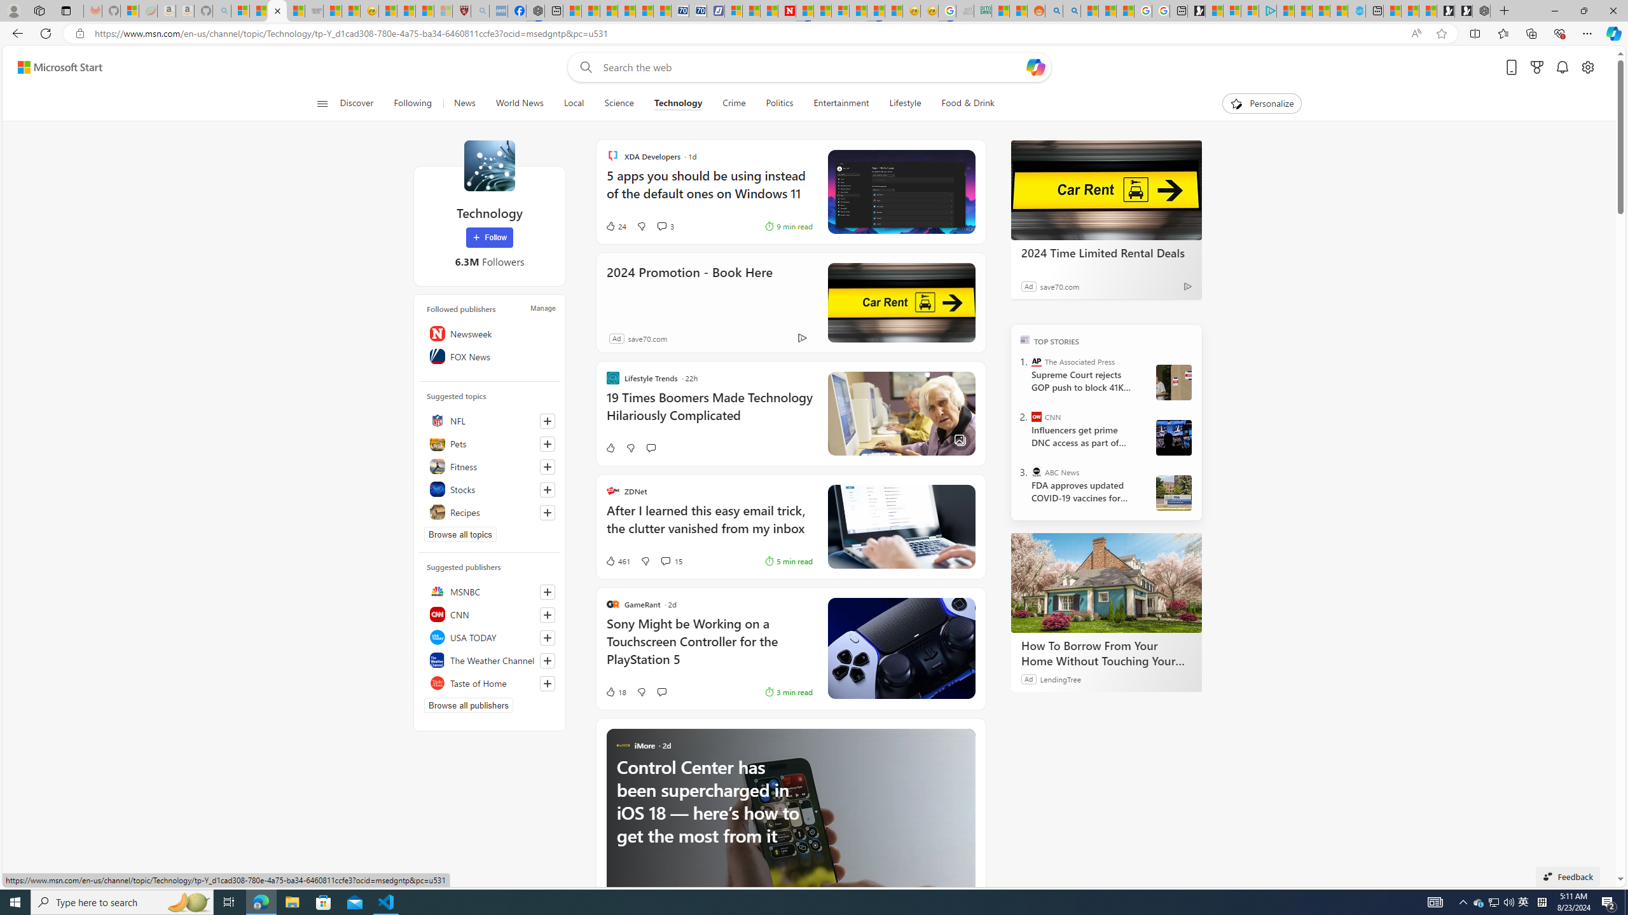 The width and height of the screenshot is (1628, 915). What do you see at coordinates (791, 302) in the screenshot?
I see `2024 Promotion - Book HereAdsave70.com` at bounding box center [791, 302].